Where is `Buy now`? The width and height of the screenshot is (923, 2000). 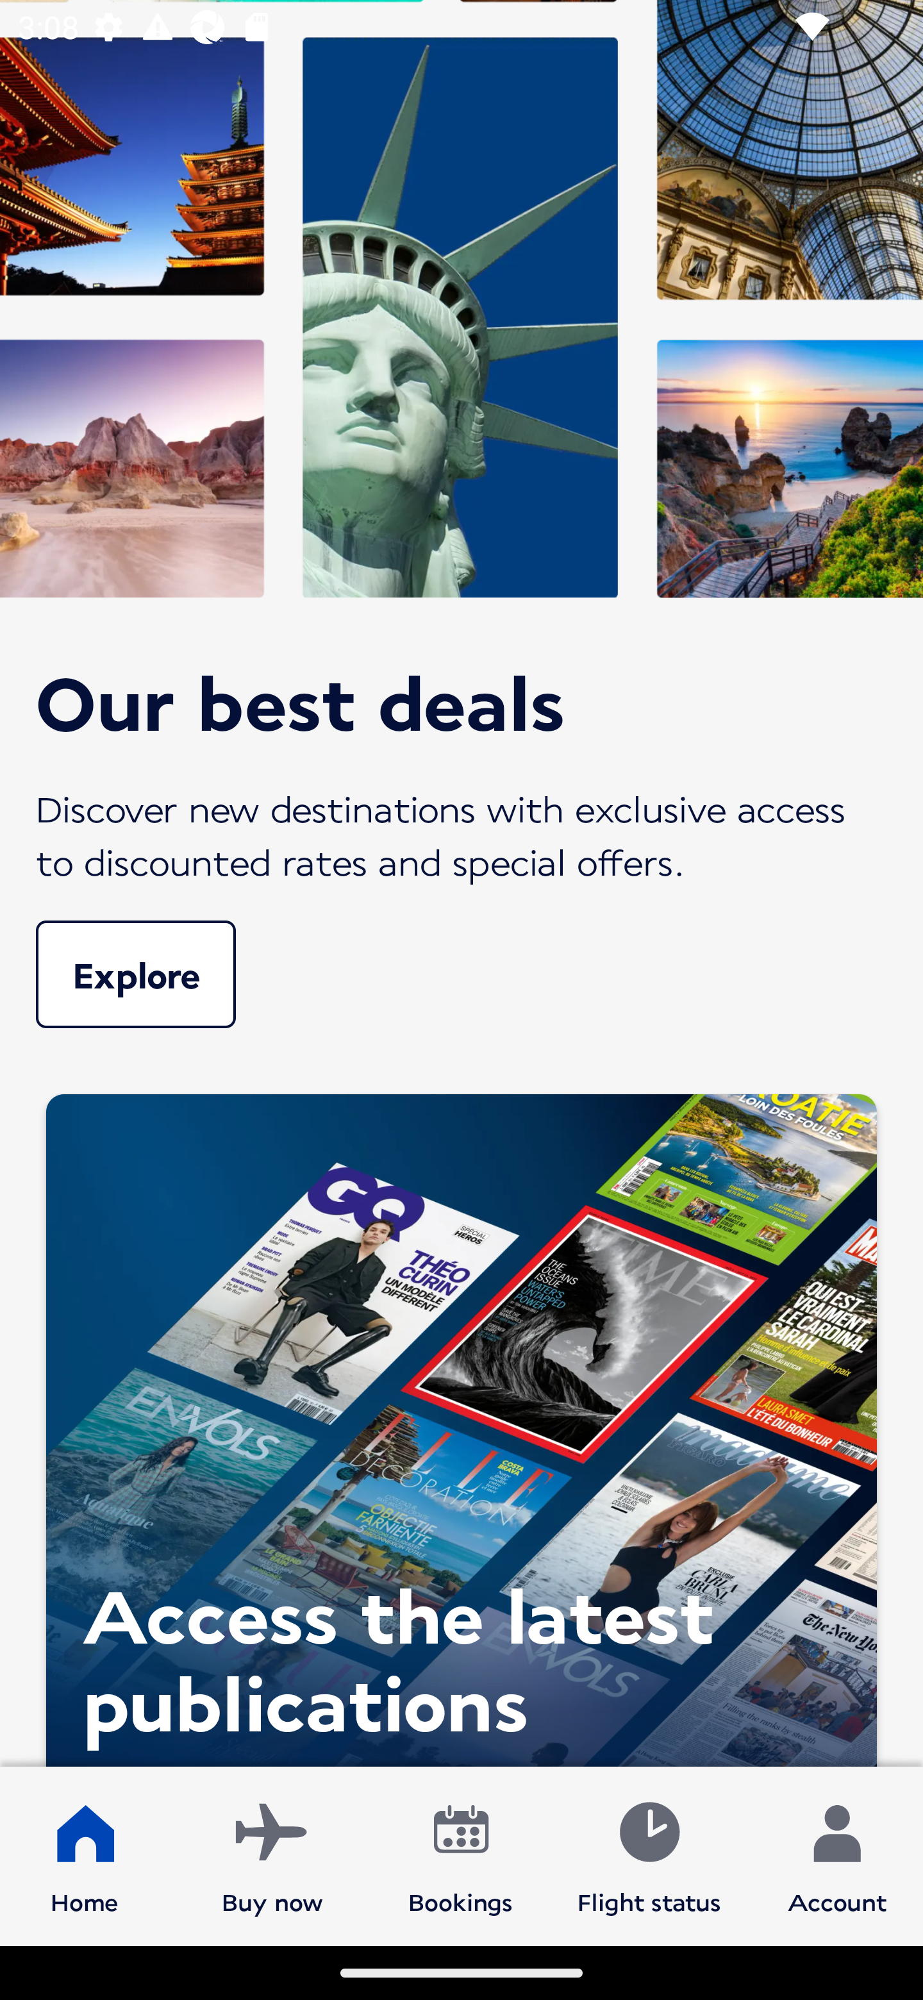 Buy now is located at coordinates (272, 1855).